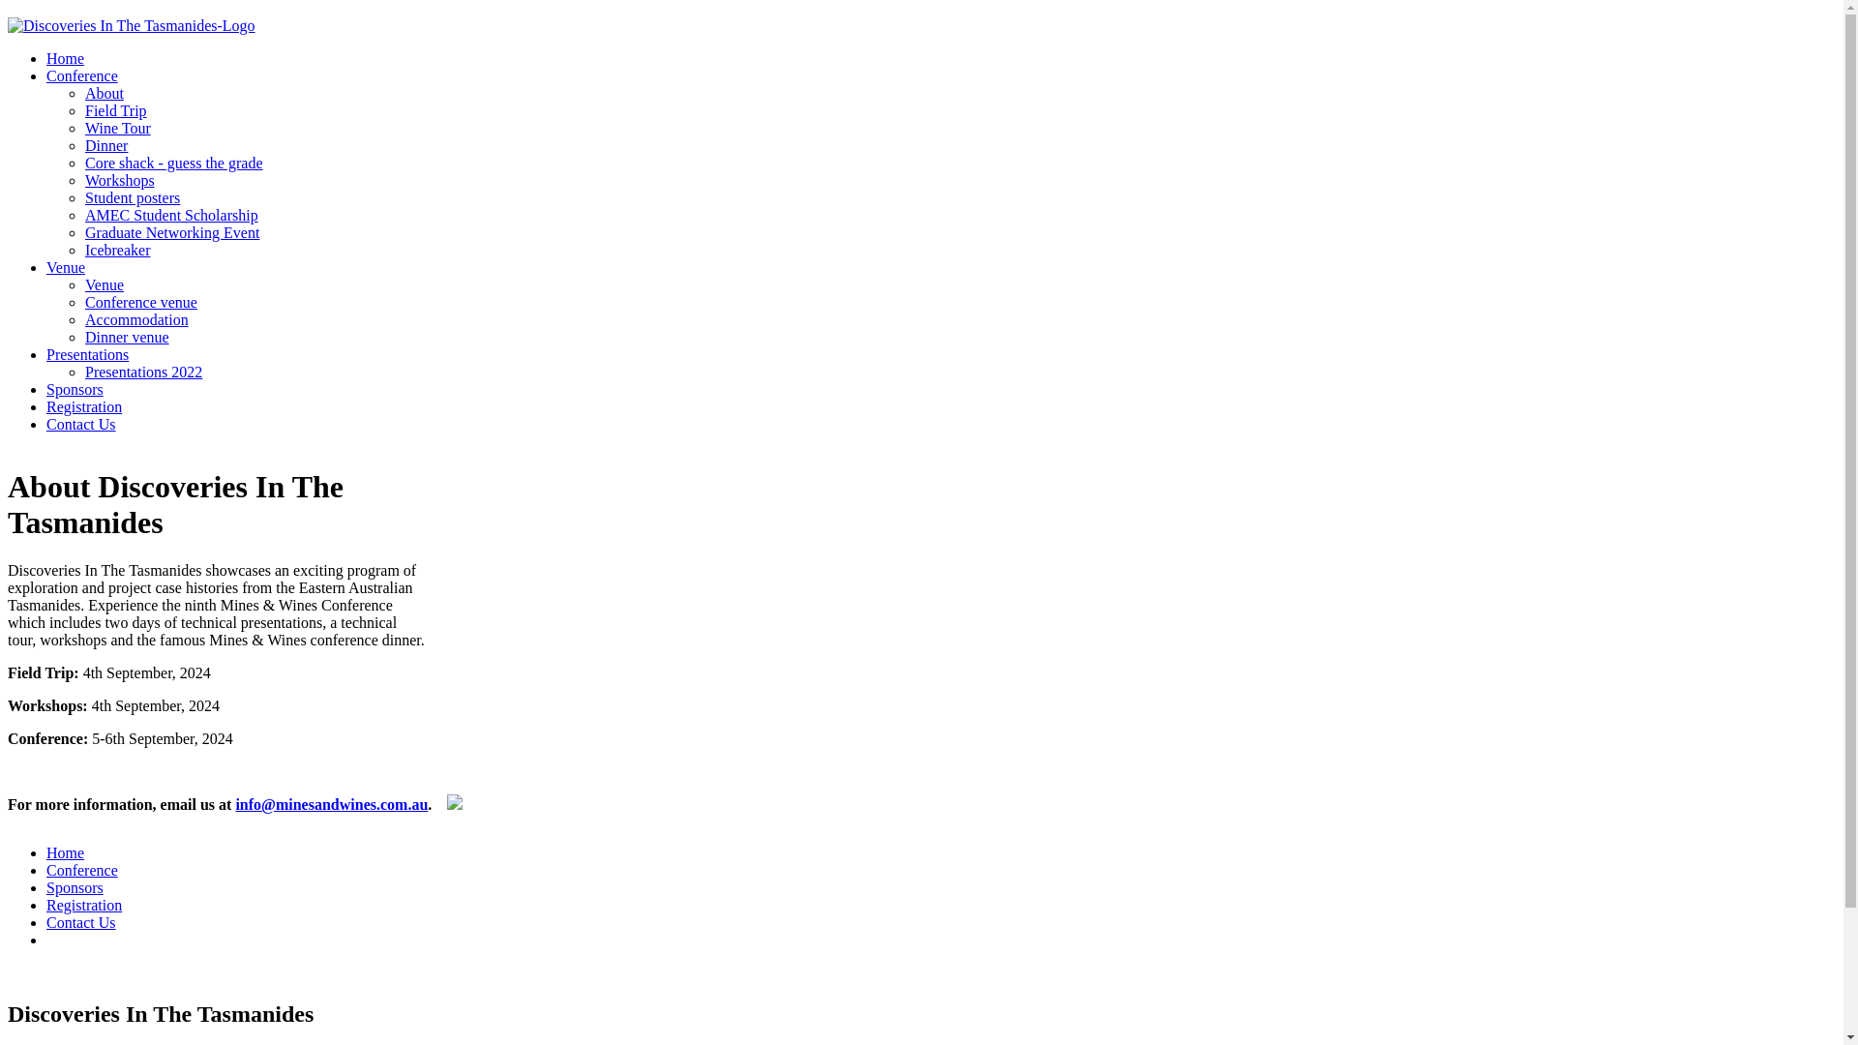 The width and height of the screenshot is (1858, 1045). Describe the element at coordinates (141, 302) in the screenshot. I see `Conference venue` at that location.